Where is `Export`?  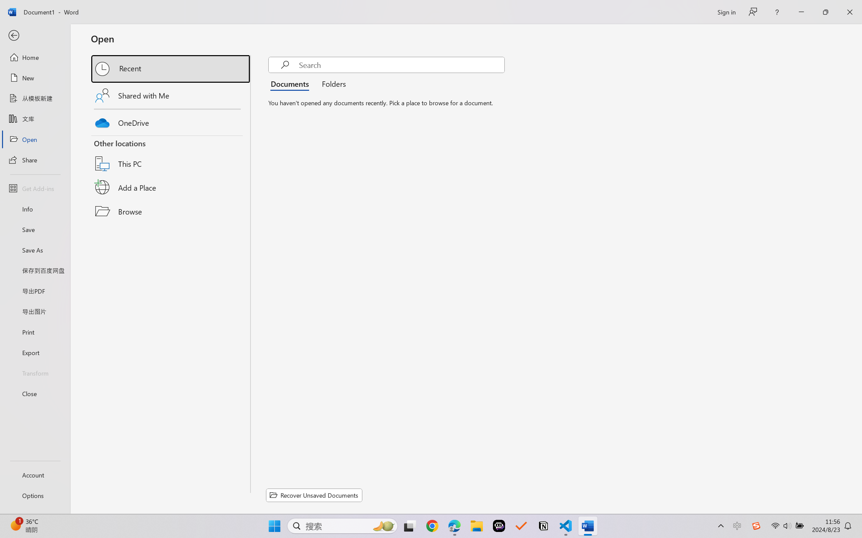 Export is located at coordinates (35, 352).